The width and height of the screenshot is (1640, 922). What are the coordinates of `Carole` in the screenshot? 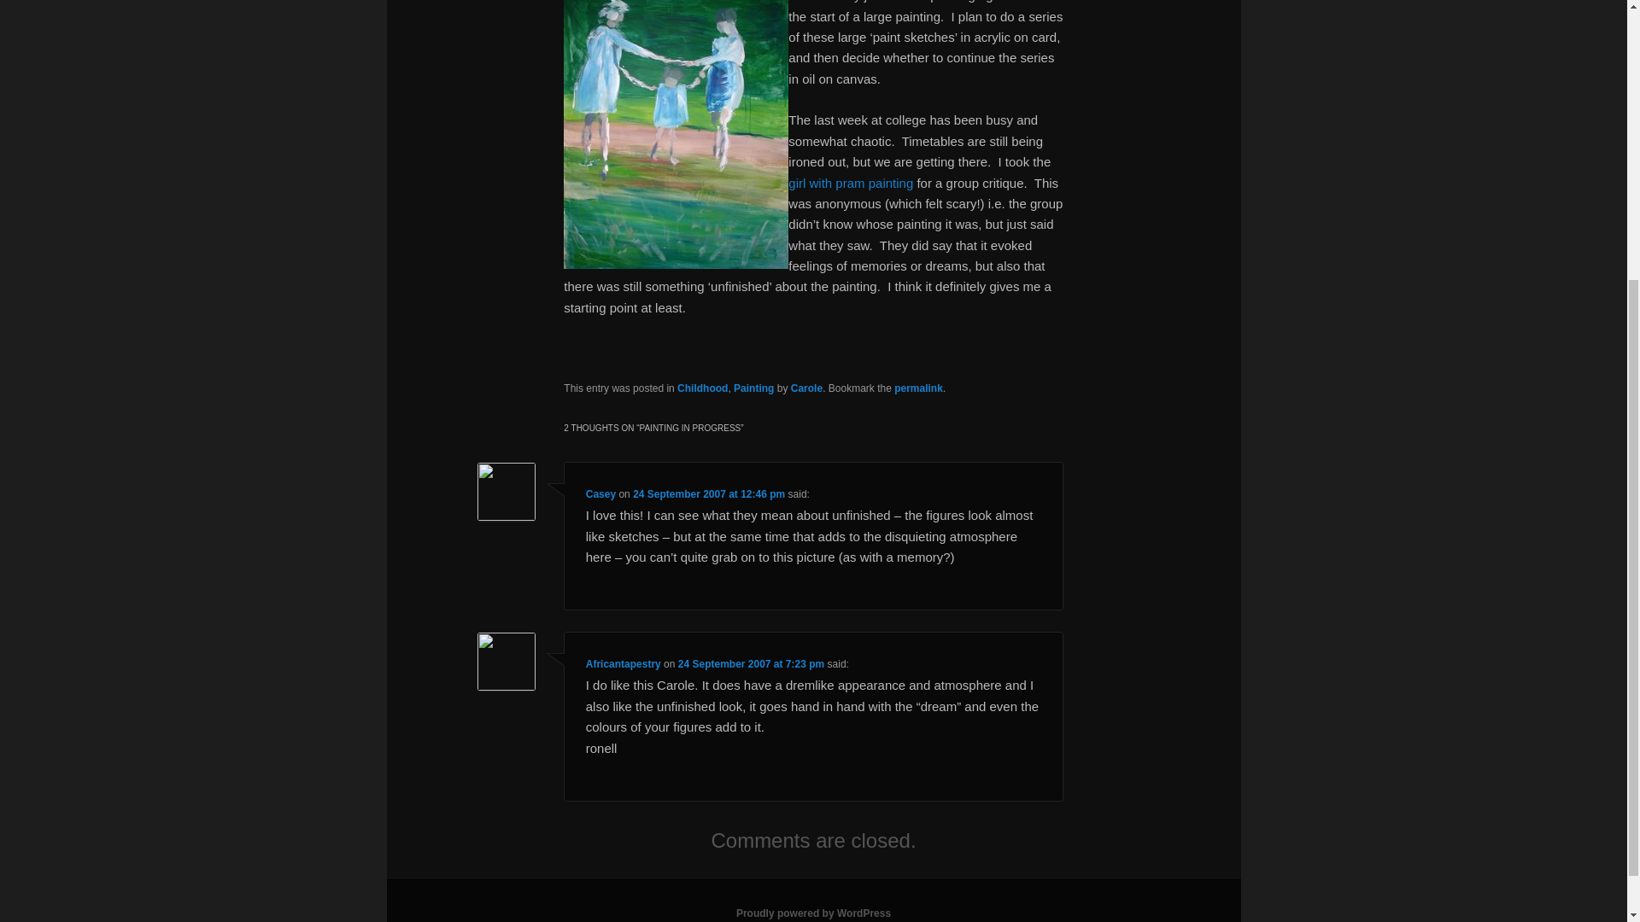 It's located at (806, 388).